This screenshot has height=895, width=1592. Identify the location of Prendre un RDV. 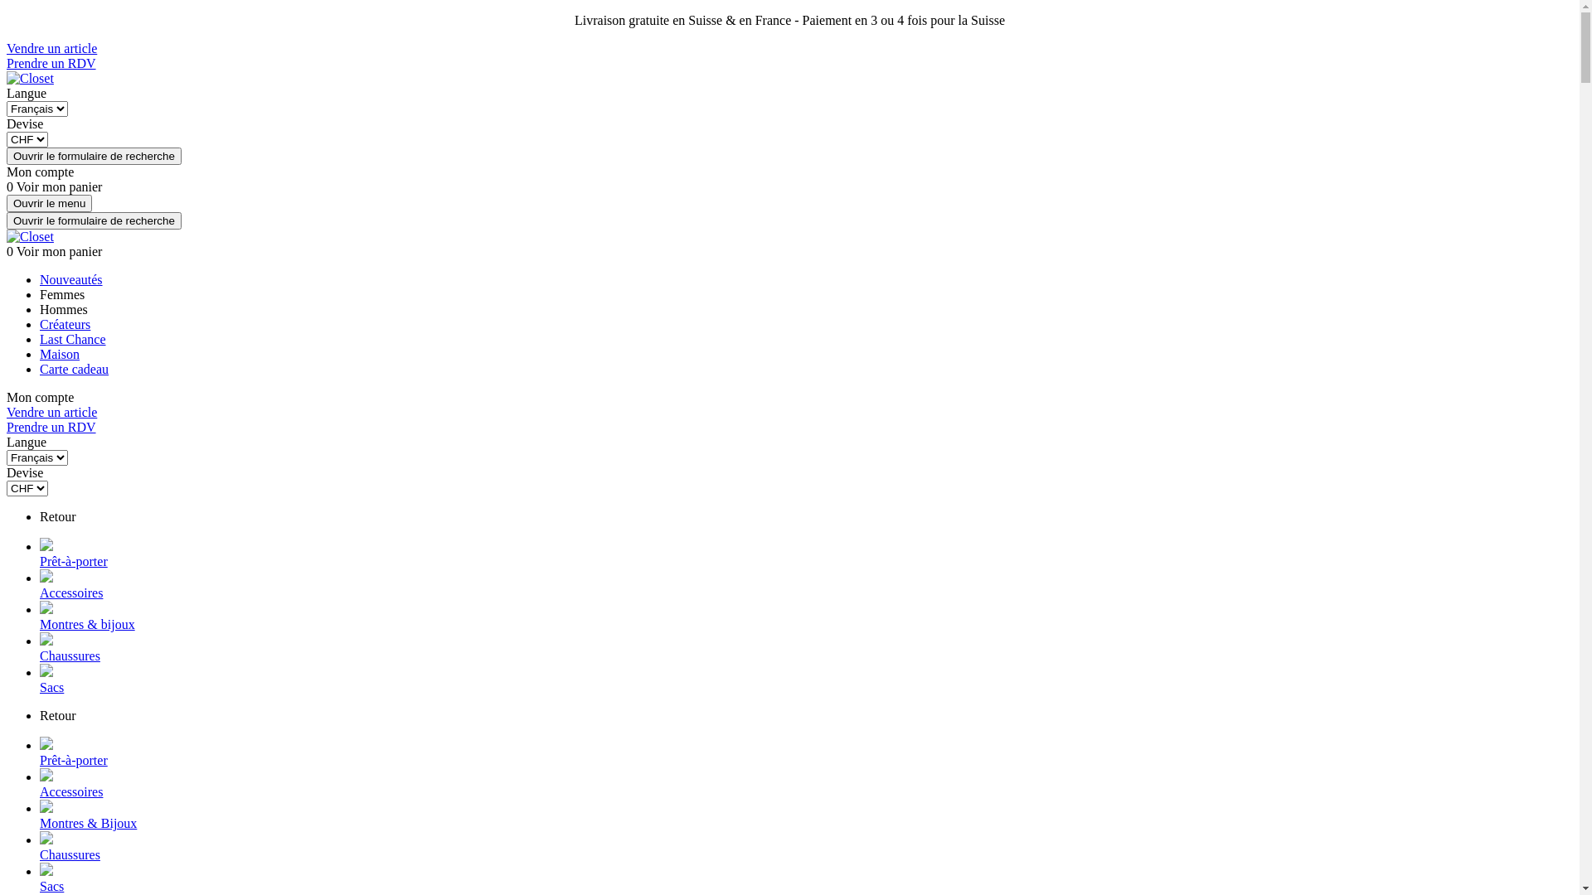
(51, 428).